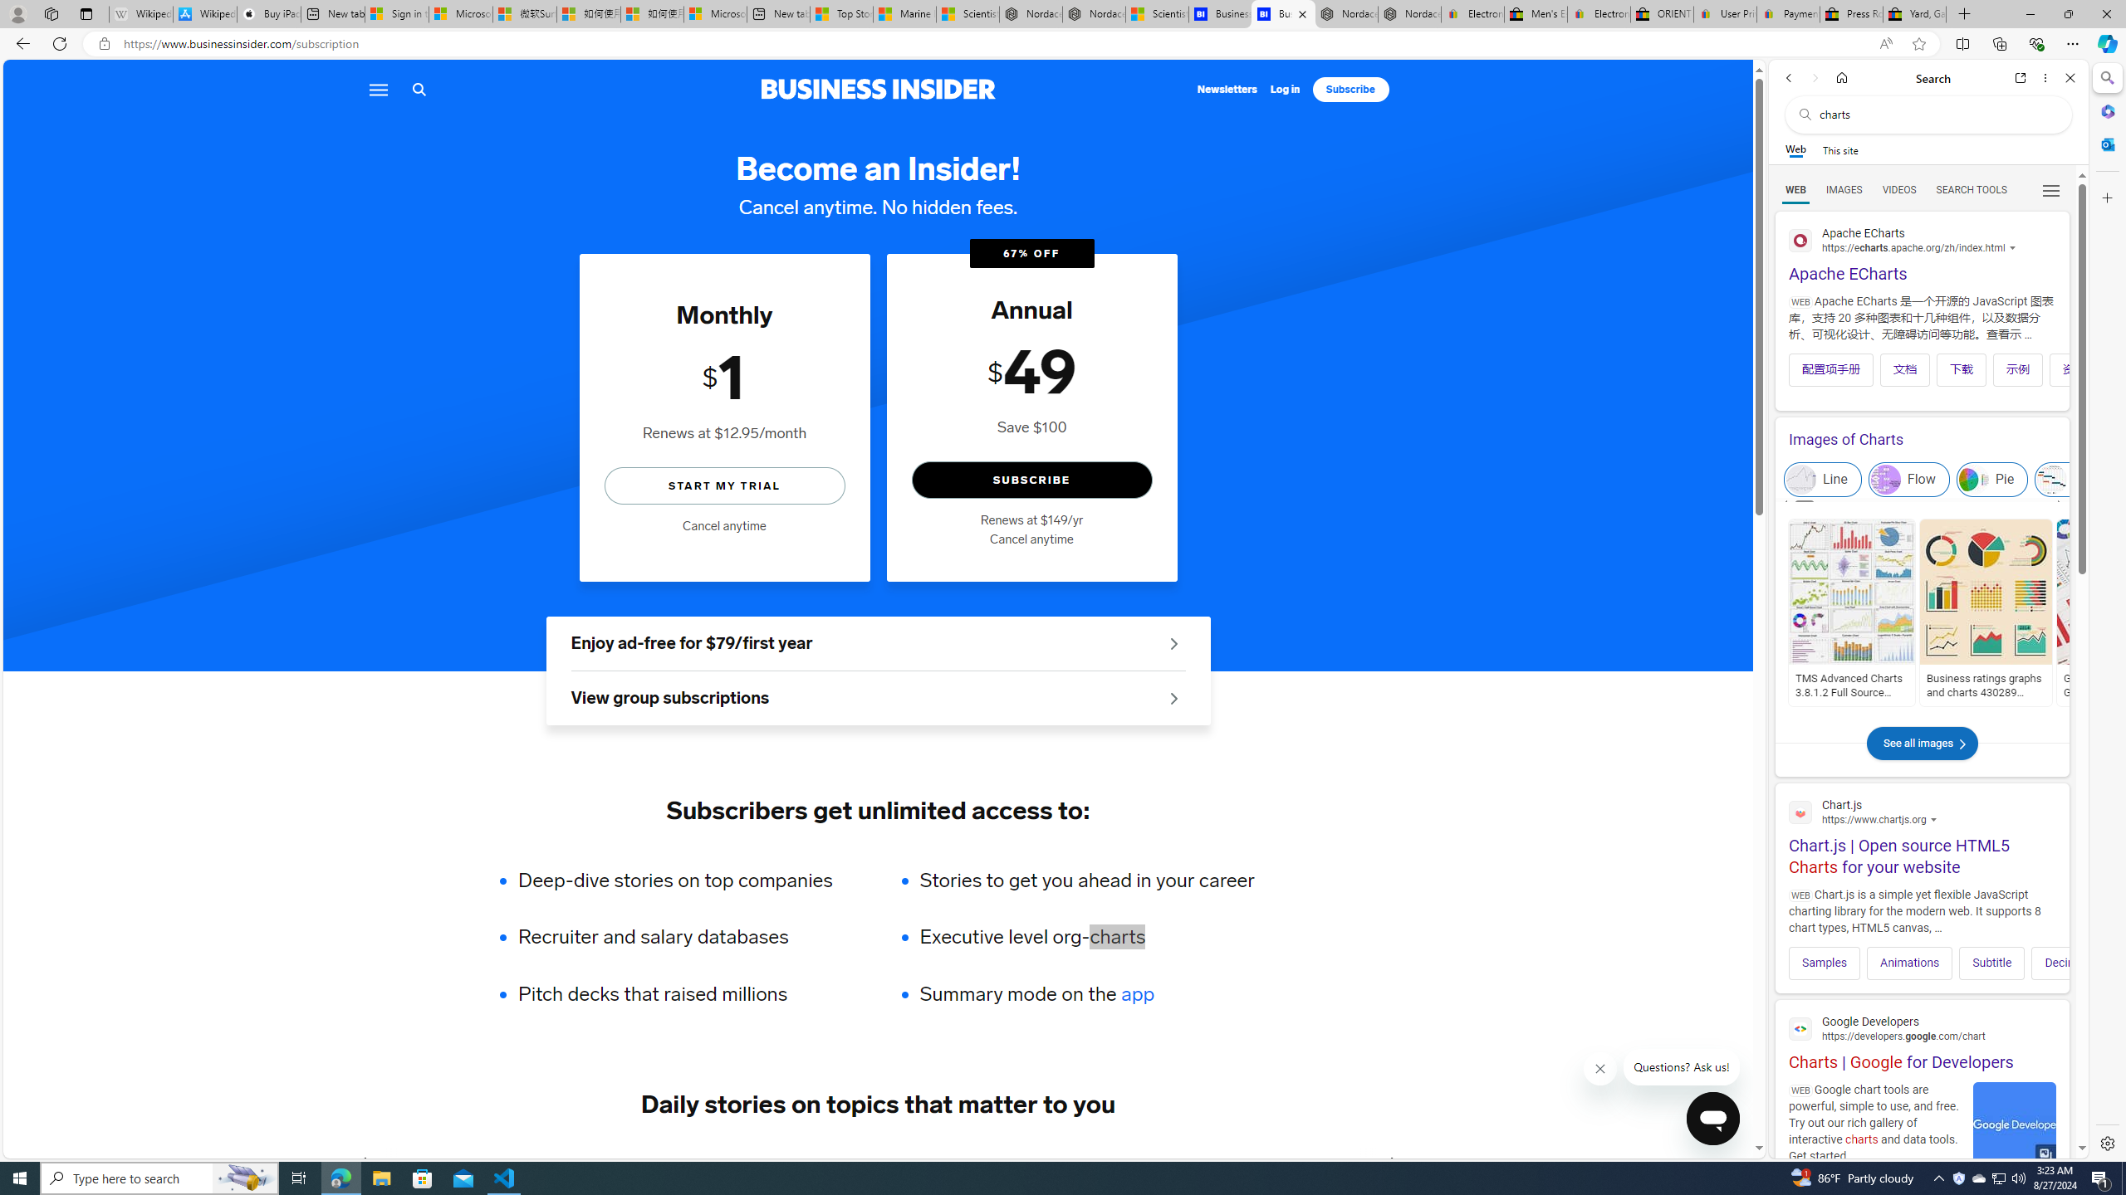 Image resolution: width=2126 pixels, height=1195 pixels. I want to click on Go to the search page., so click(419, 90).